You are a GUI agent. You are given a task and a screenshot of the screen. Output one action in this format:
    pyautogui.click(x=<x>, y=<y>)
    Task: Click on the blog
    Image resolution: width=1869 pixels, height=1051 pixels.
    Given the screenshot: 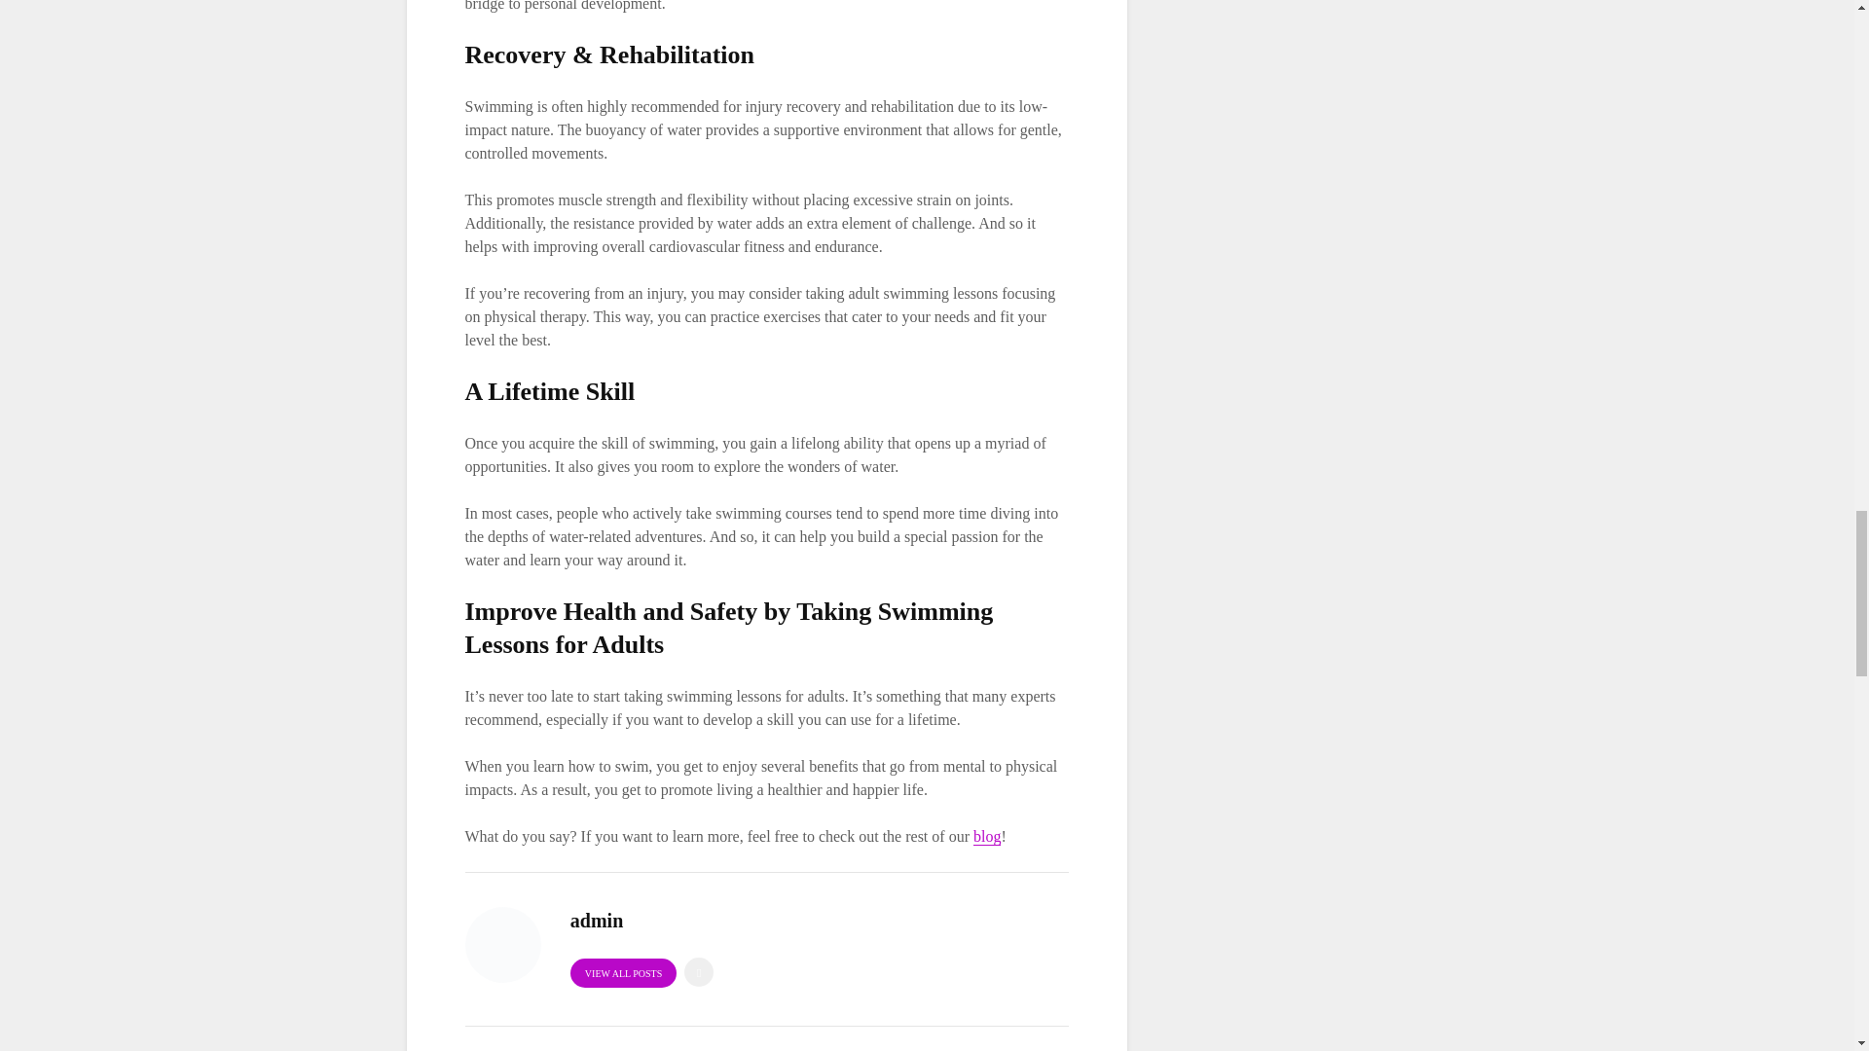 What is the action you would take?
    pyautogui.click(x=987, y=837)
    